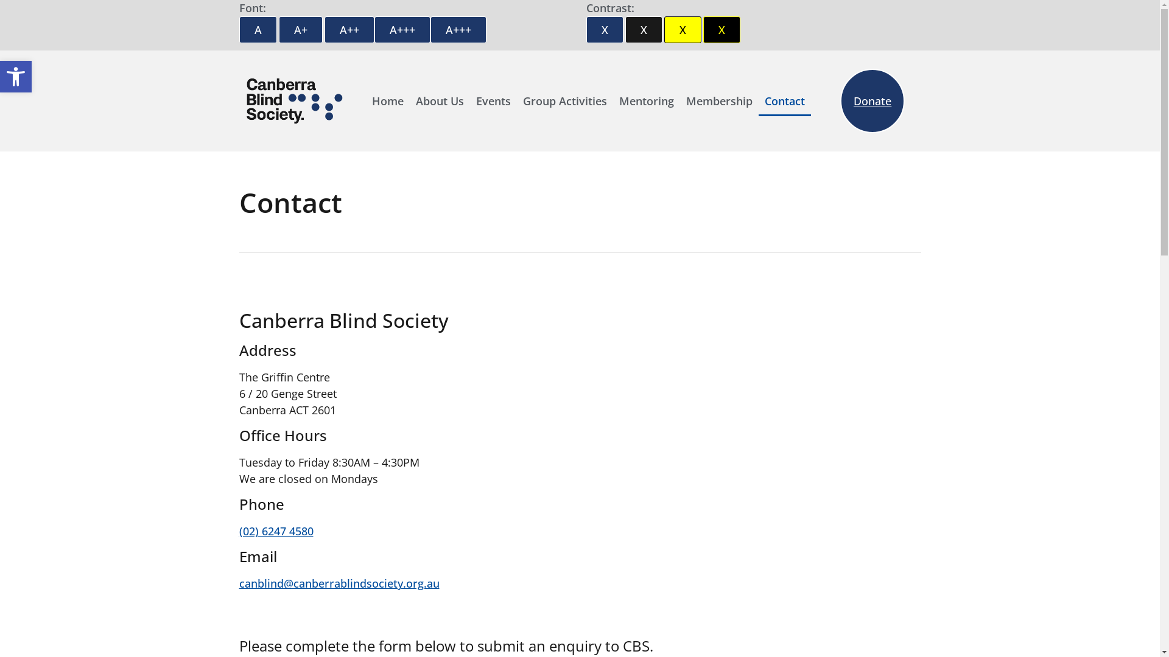 The width and height of the screenshot is (1169, 657). I want to click on X, so click(604, 30).